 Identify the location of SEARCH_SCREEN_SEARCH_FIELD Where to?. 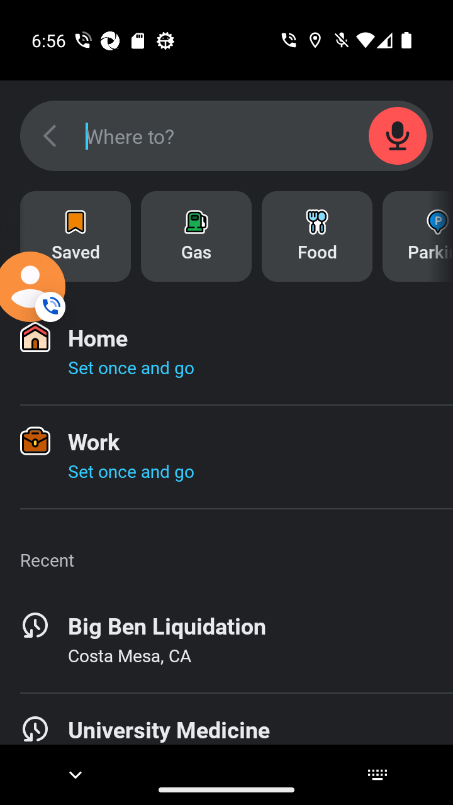
(226, 136).